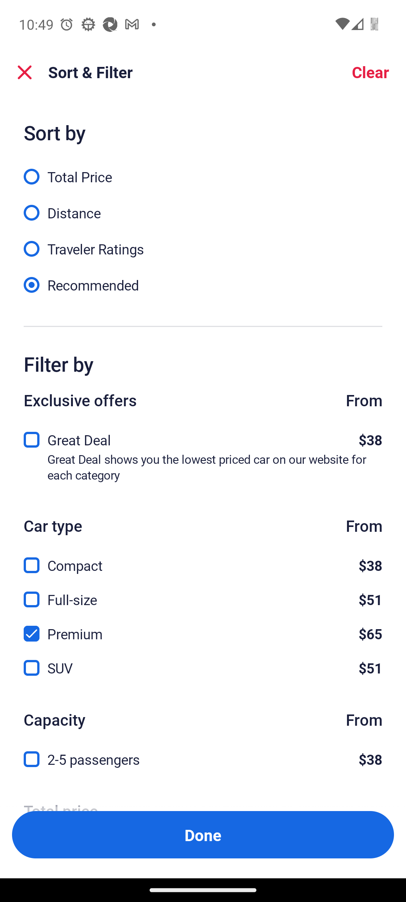 The image size is (406, 902). Describe the element at coordinates (203, 834) in the screenshot. I see `Apply and close Sort and Filter Done` at that location.